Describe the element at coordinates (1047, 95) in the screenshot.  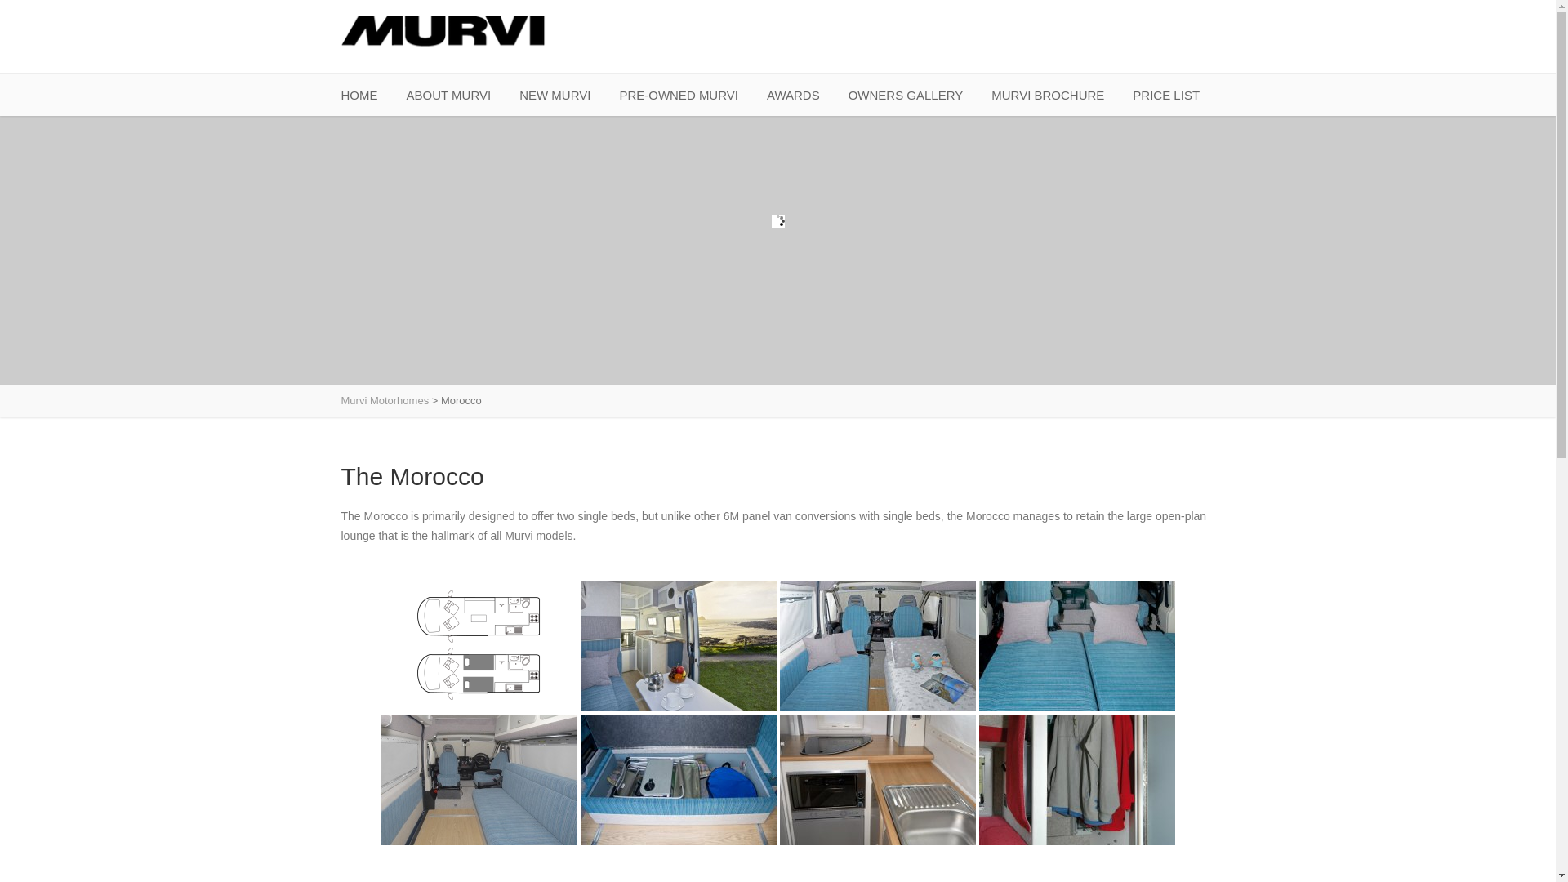
I see `MURVI BROCHURE` at that location.